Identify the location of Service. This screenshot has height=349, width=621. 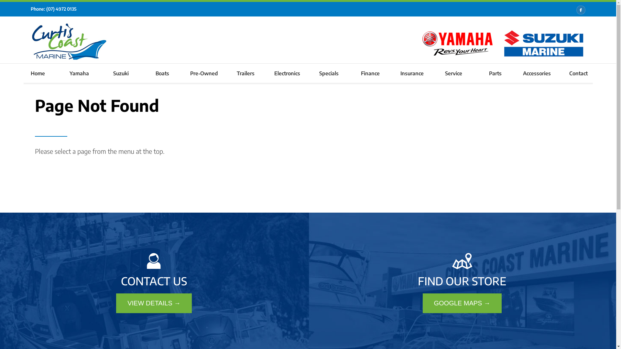
(453, 73).